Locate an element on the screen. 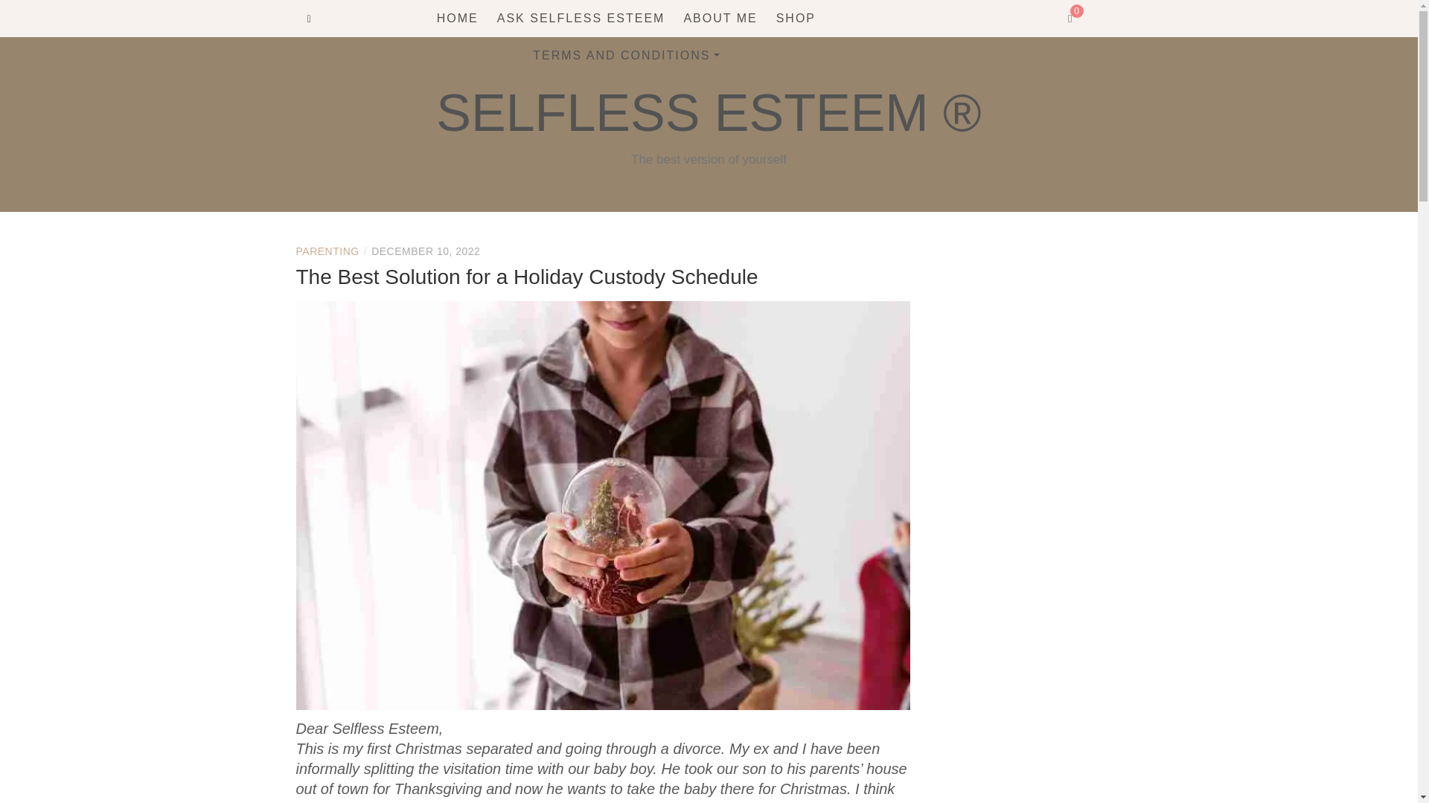 The height and width of the screenshot is (803, 1429). PARENTING is located at coordinates (327, 251).